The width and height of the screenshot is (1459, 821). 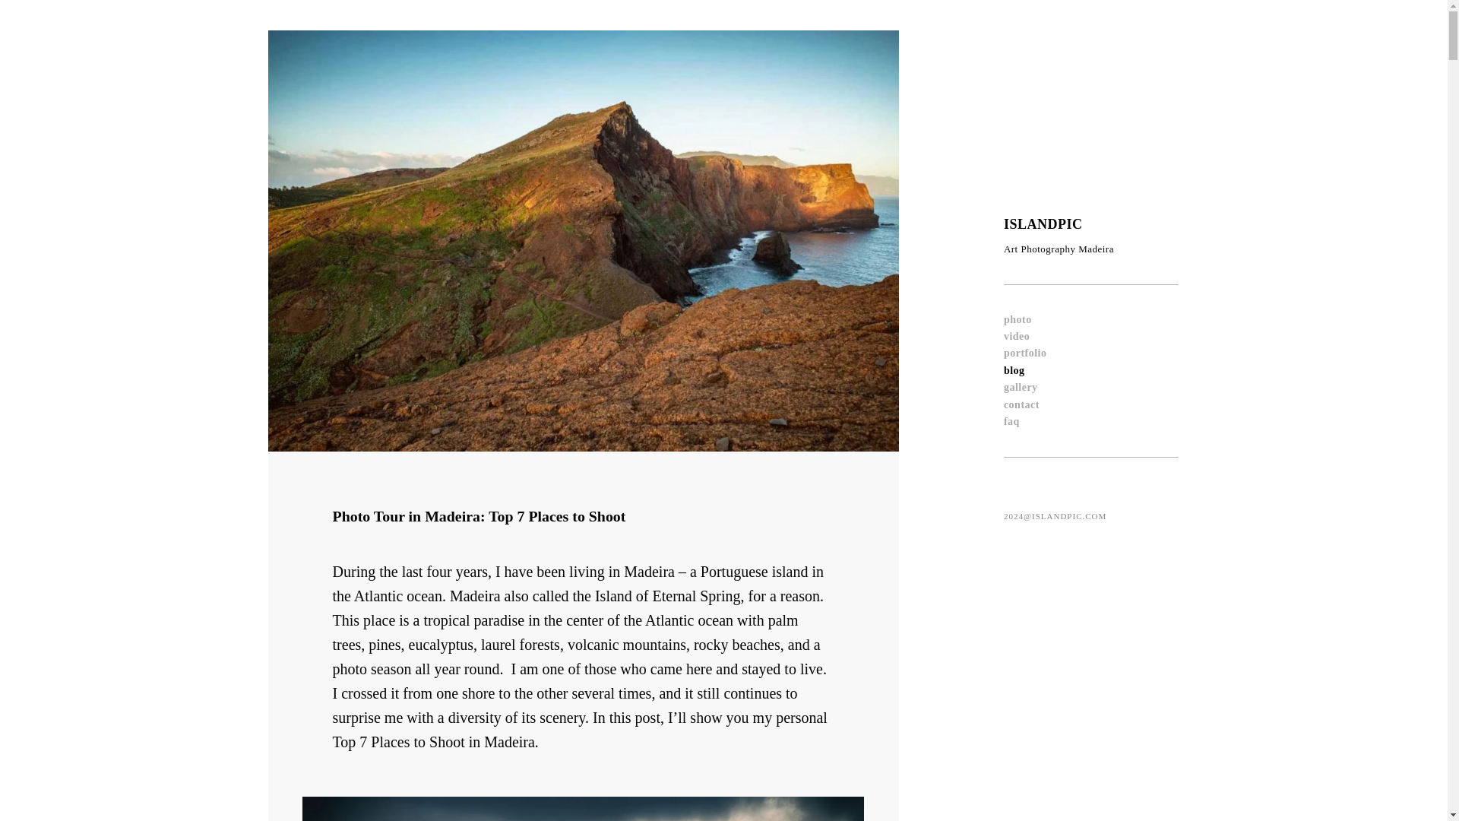 What do you see at coordinates (1020, 388) in the screenshot?
I see `gallery` at bounding box center [1020, 388].